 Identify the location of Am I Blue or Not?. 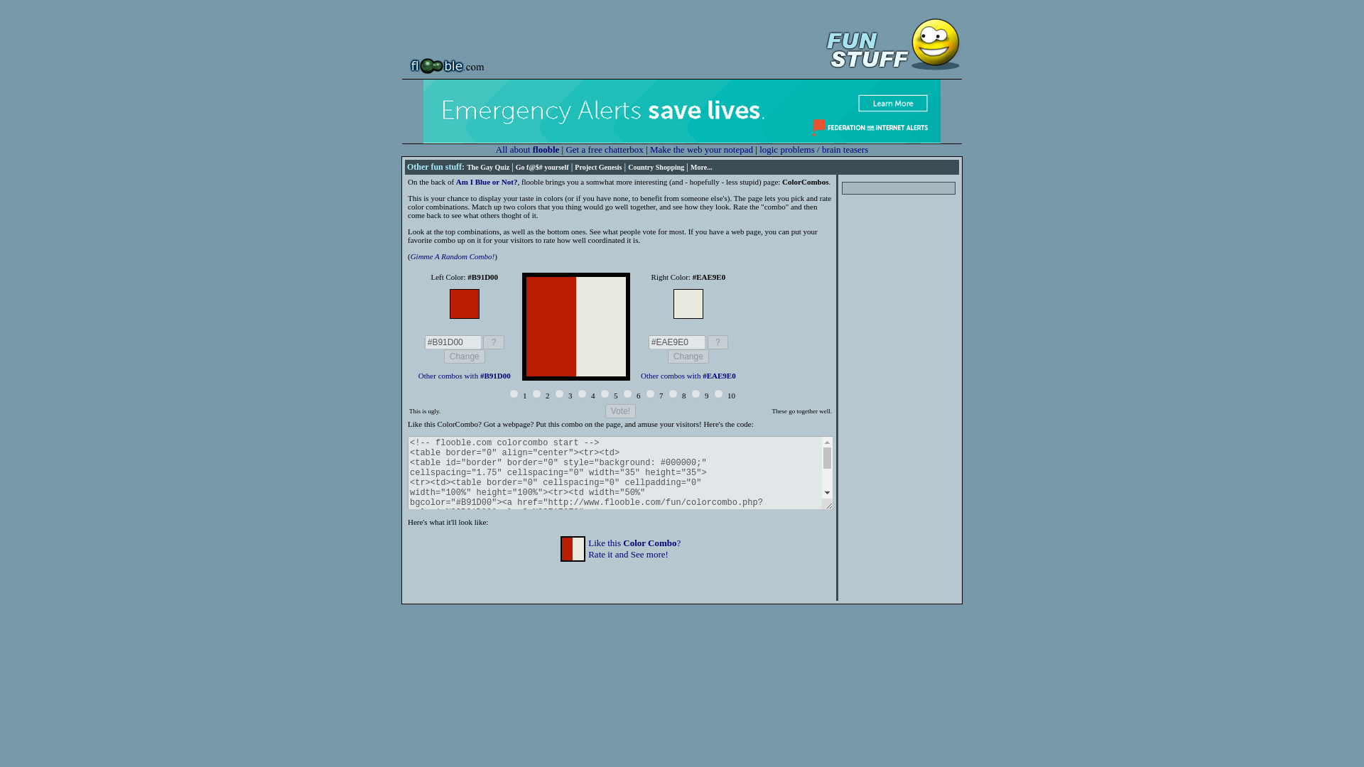
(649, 393).